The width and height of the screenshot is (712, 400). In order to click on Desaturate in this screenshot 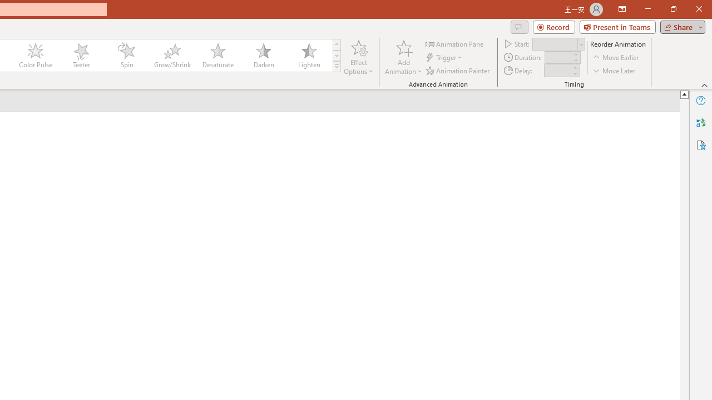, I will do `click(217, 56)`.